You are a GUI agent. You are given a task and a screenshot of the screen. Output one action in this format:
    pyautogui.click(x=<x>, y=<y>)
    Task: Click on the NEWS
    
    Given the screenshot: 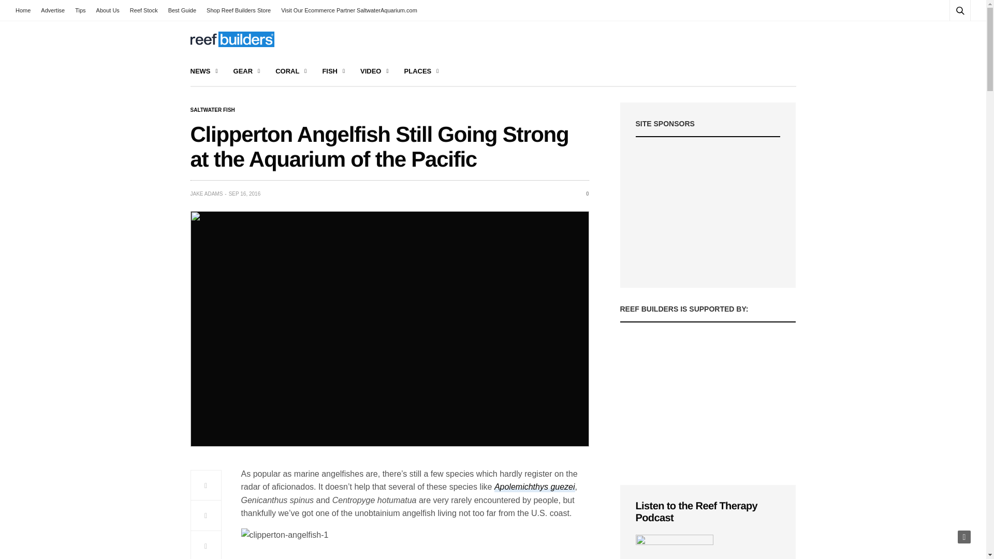 What is the action you would take?
    pyautogui.click(x=204, y=71)
    